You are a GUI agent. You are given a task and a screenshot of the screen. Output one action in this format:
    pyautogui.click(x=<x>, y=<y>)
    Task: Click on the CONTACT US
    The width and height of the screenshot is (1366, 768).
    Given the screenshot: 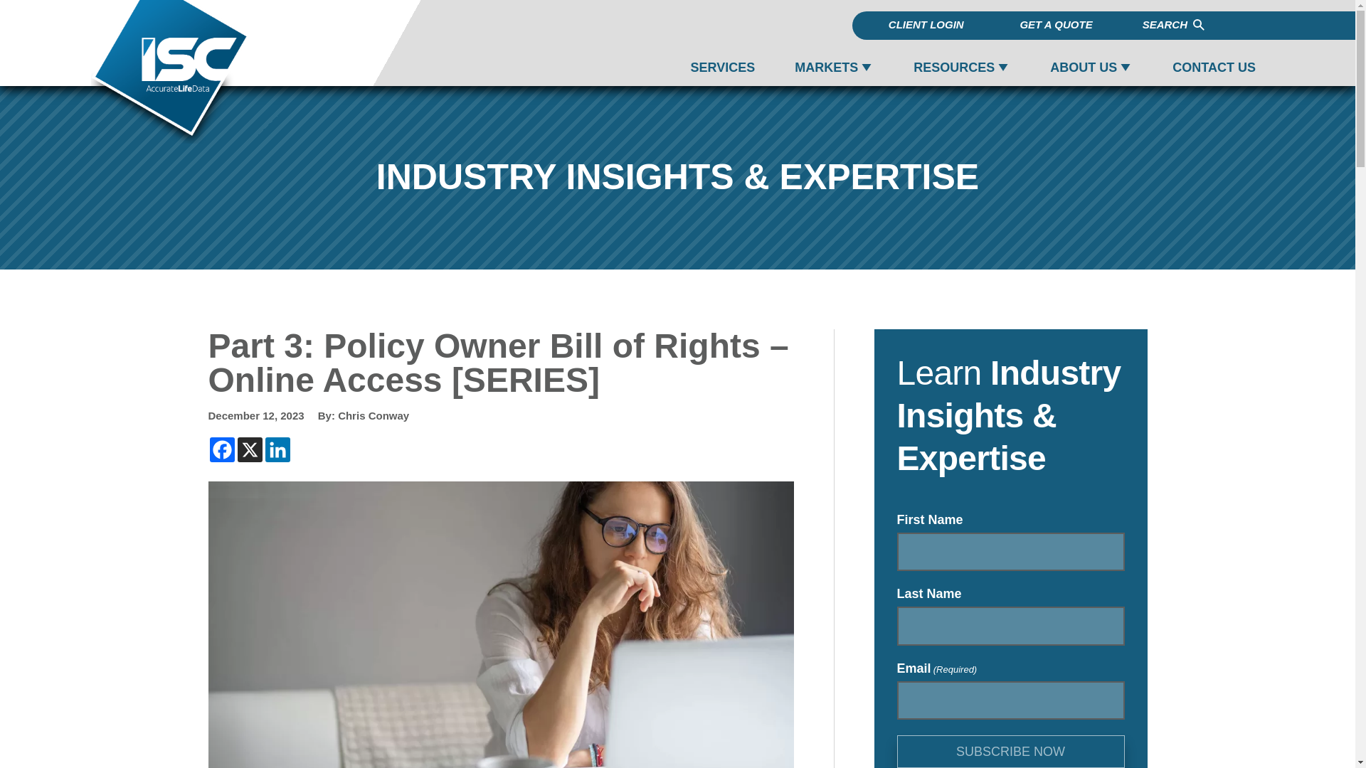 What is the action you would take?
    pyautogui.click(x=1214, y=68)
    